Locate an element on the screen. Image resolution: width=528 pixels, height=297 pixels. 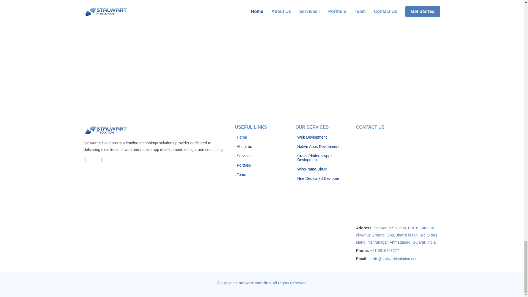
Services is located at coordinates (244, 156).